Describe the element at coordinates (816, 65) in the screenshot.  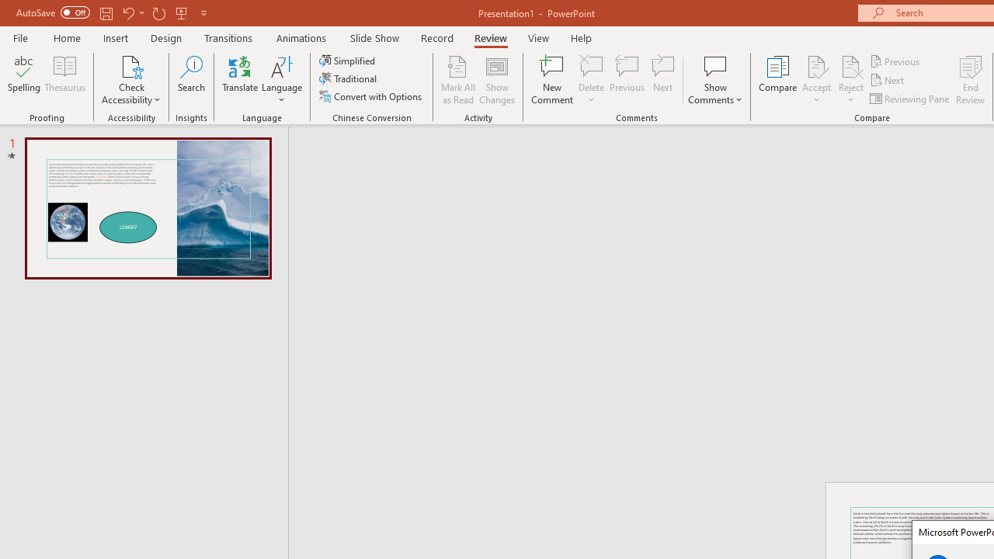
I see `Accept Change` at that location.